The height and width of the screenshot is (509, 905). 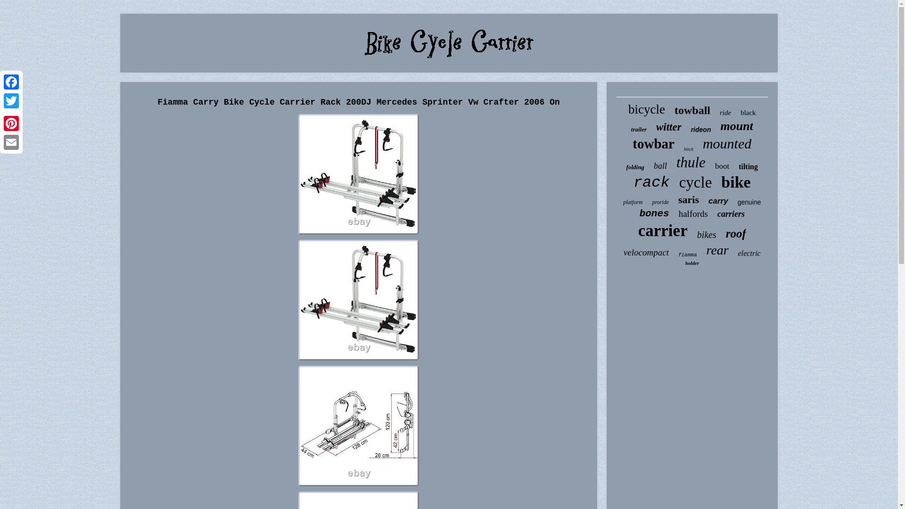 What do you see at coordinates (693, 214) in the screenshot?
I see `halfords` at bounding box center [693, 214].